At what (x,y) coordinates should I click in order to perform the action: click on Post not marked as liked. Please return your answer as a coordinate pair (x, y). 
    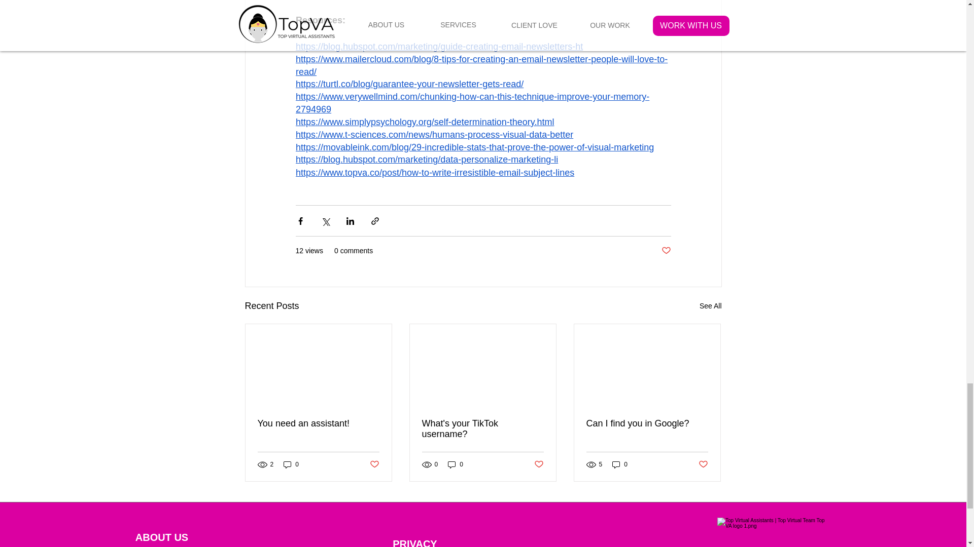
    Looking at the image, I should click on (373, 464).